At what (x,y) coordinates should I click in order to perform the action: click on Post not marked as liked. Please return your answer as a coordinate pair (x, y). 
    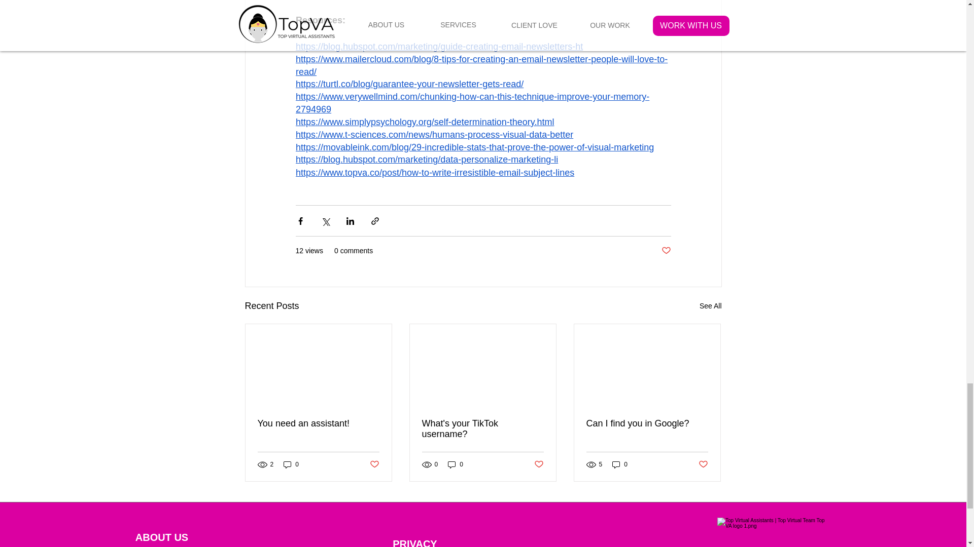
    Looking at the image, I should click on (373, 464).